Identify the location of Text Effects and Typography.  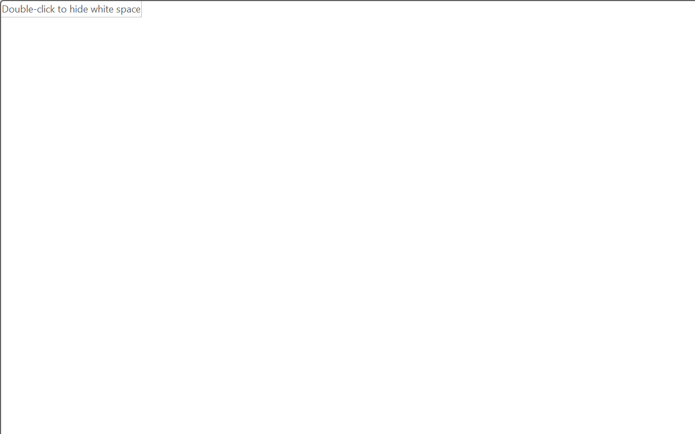
(241, 109).